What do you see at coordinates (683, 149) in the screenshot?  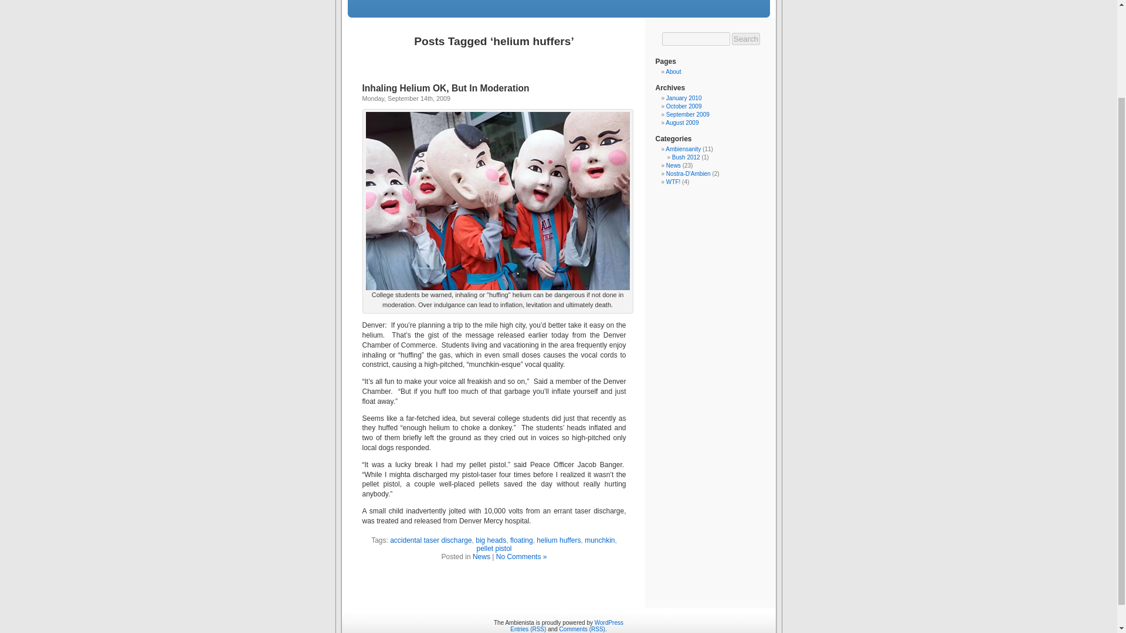 I see `Ambiensanity` at bounding box center [683, 149].